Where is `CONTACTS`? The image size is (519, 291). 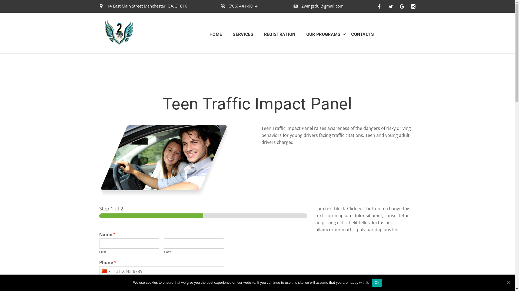 CONTACTS is located at coordinates (360, 34).